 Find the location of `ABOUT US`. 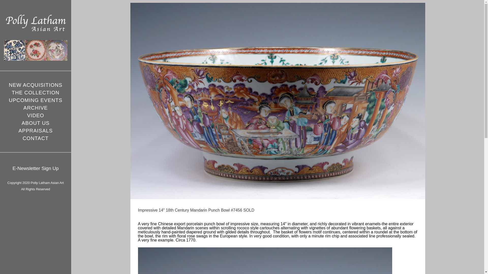

ABOUT US is located at coordinates (36, 123).